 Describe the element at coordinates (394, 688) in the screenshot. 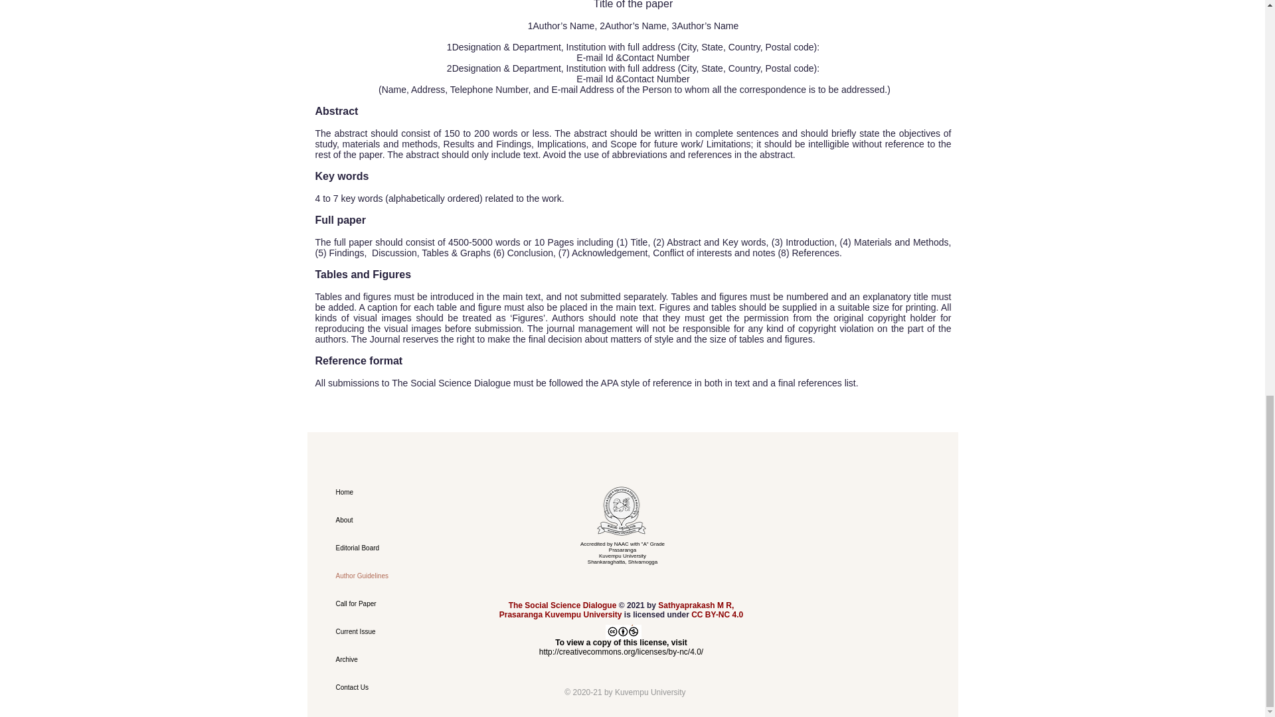

I see `Contact Us` at that location.